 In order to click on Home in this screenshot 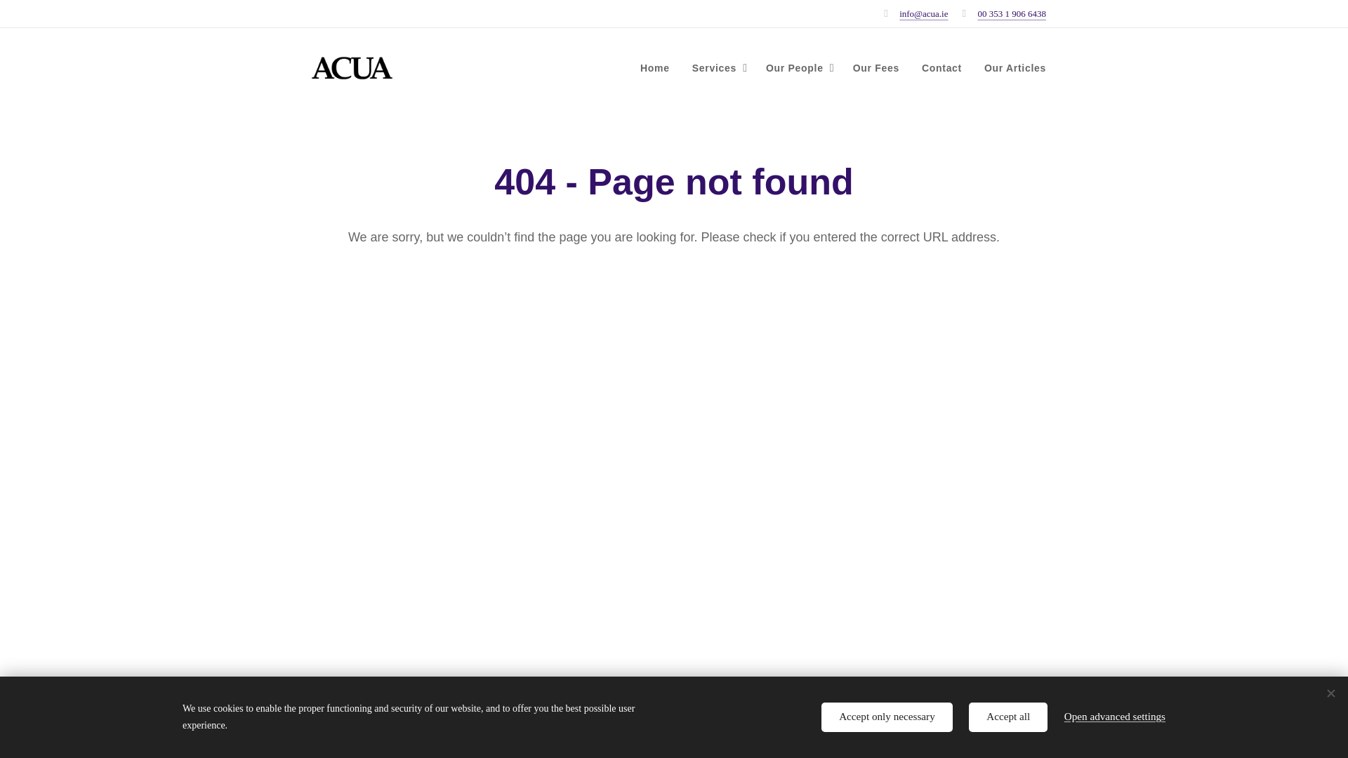, I will do `click(659, 68)`.